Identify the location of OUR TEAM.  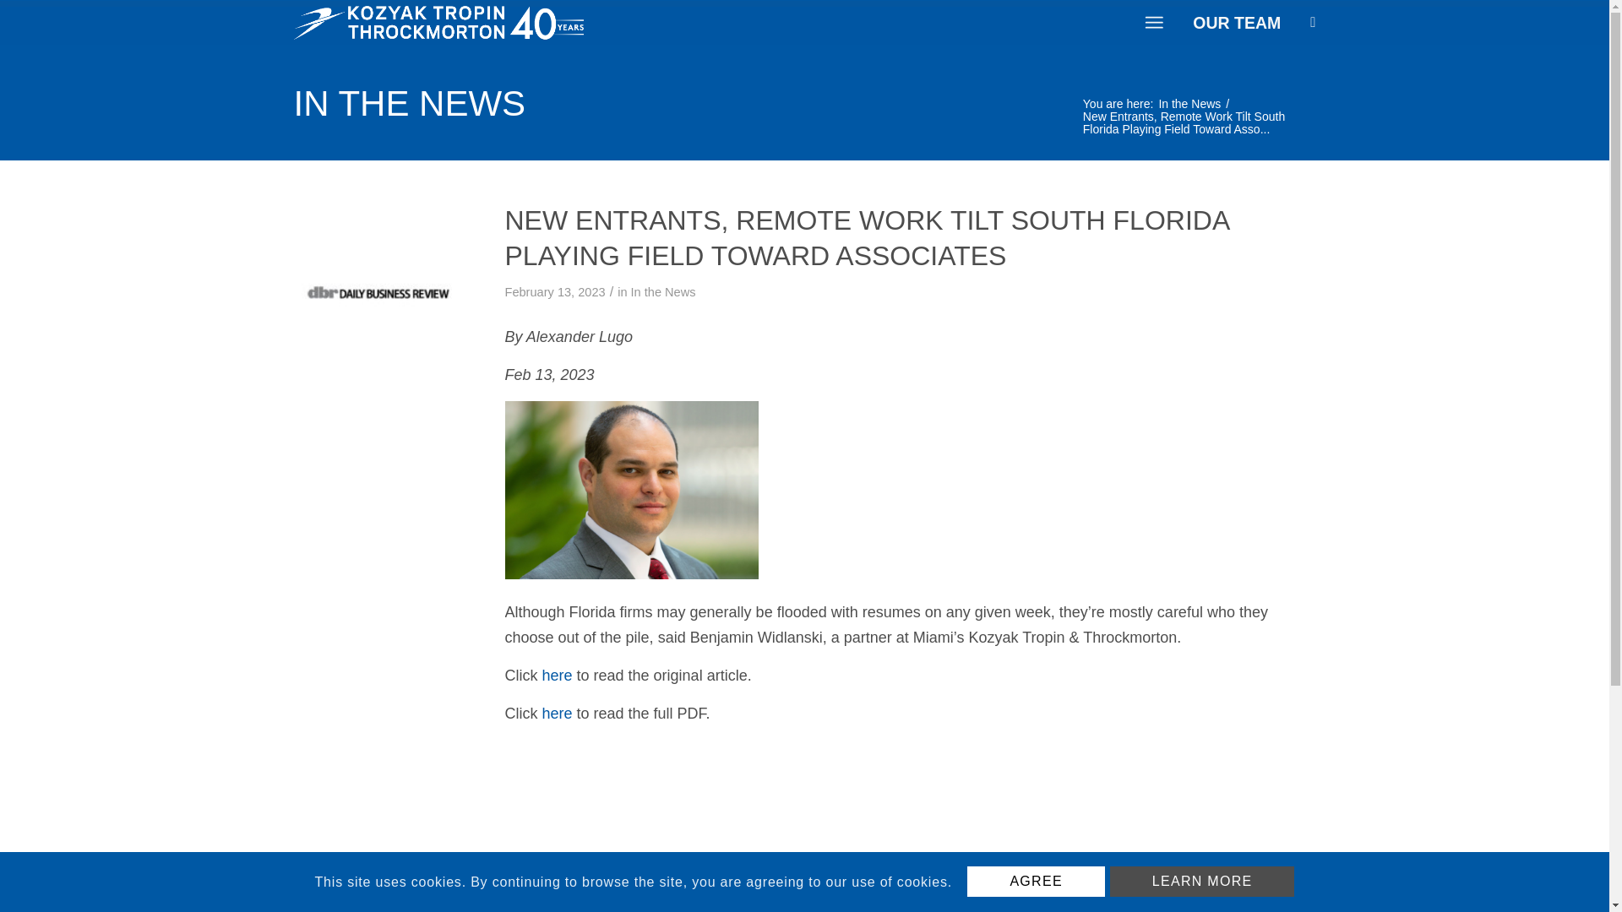
(1237, 22).